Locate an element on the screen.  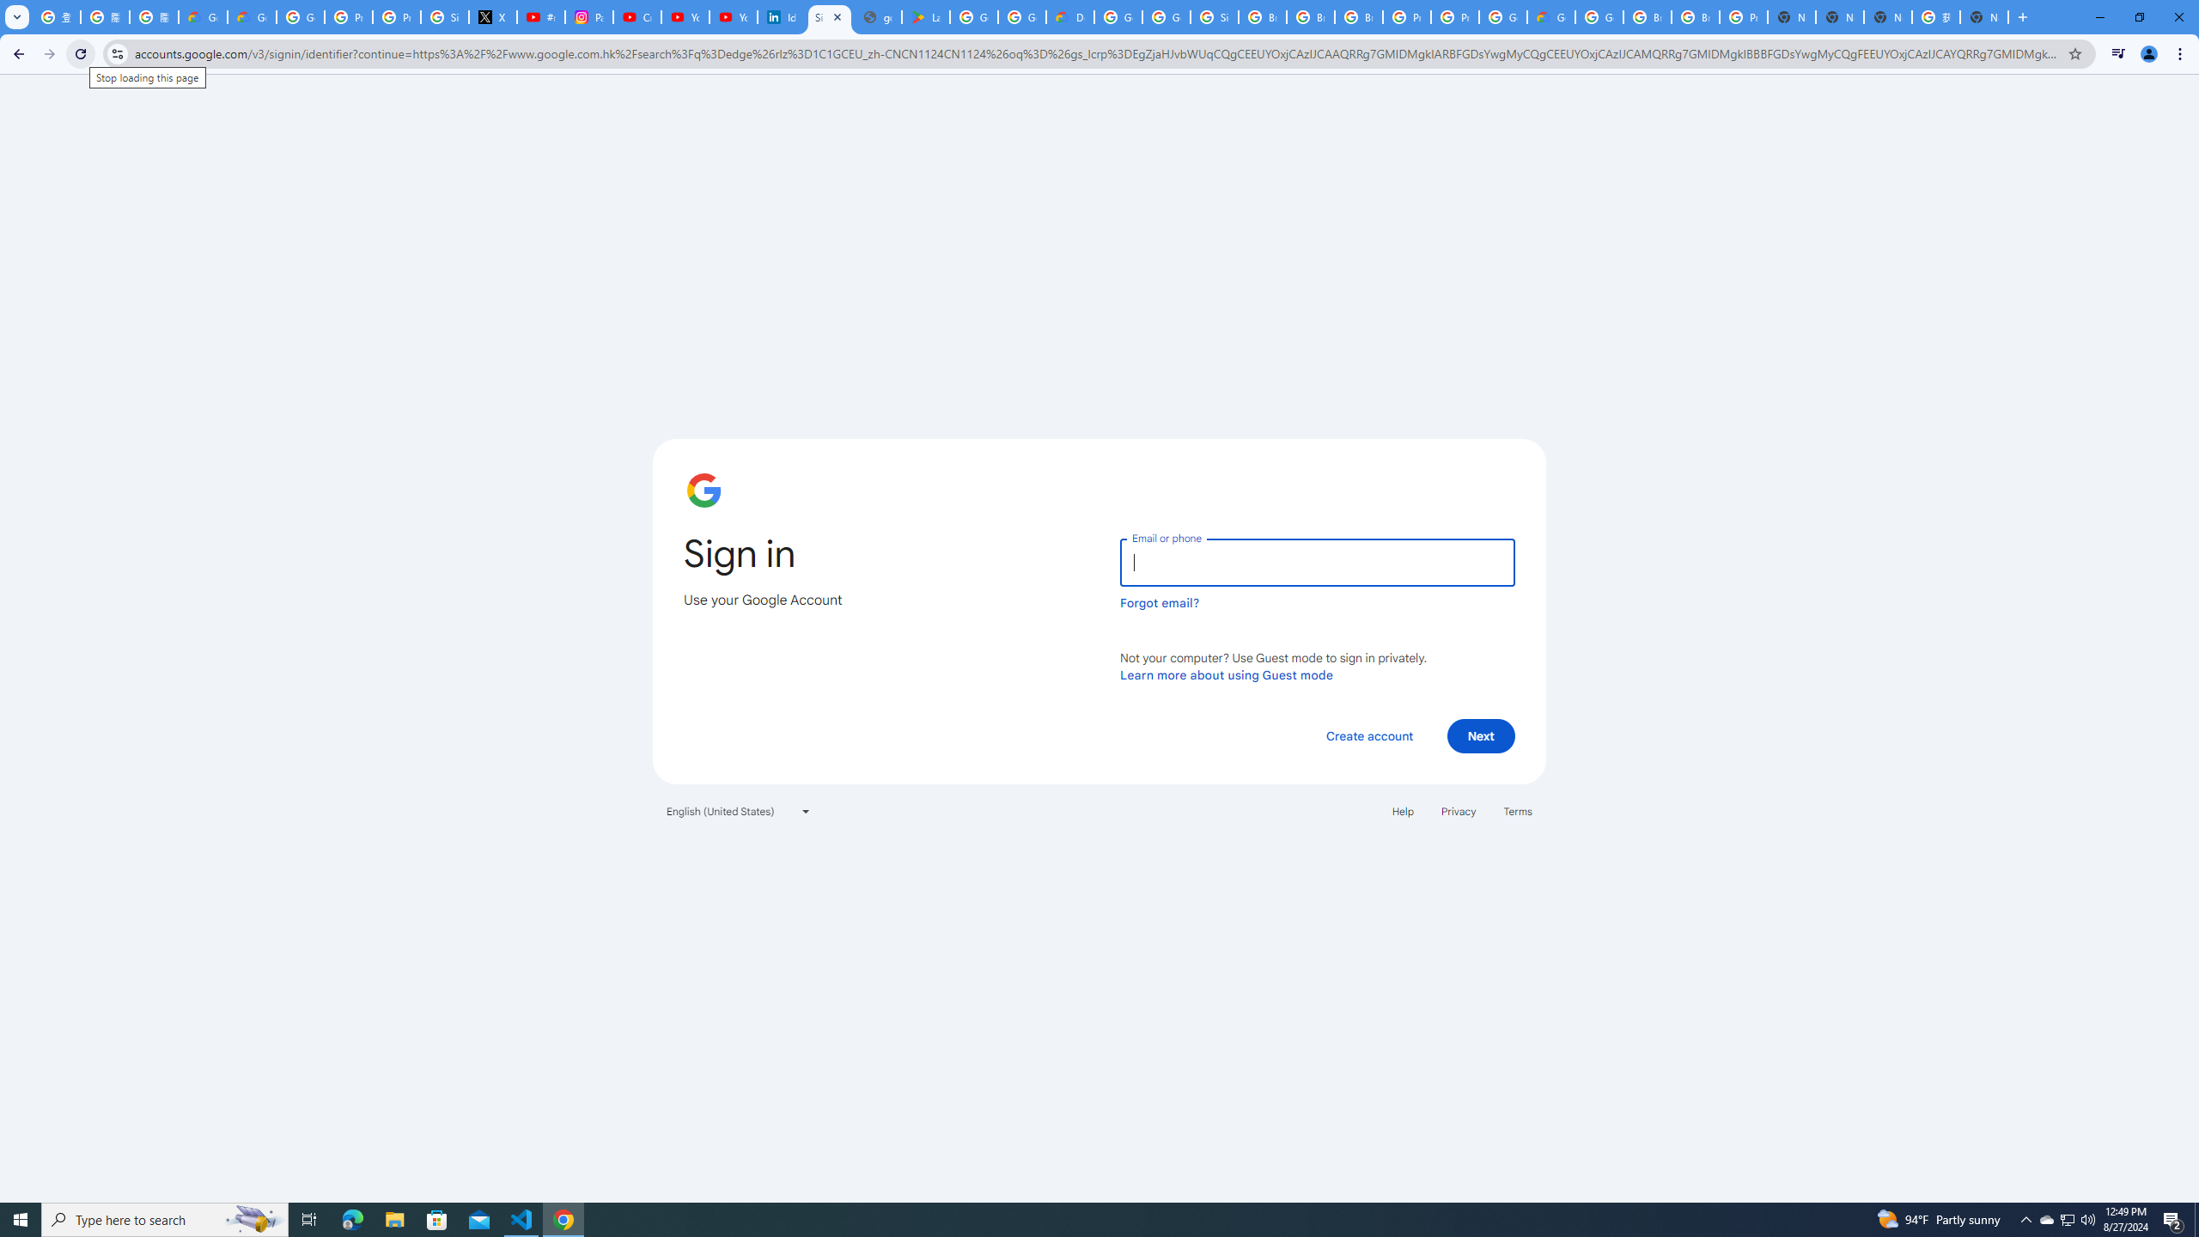
X is located at coordinates (493, 17).